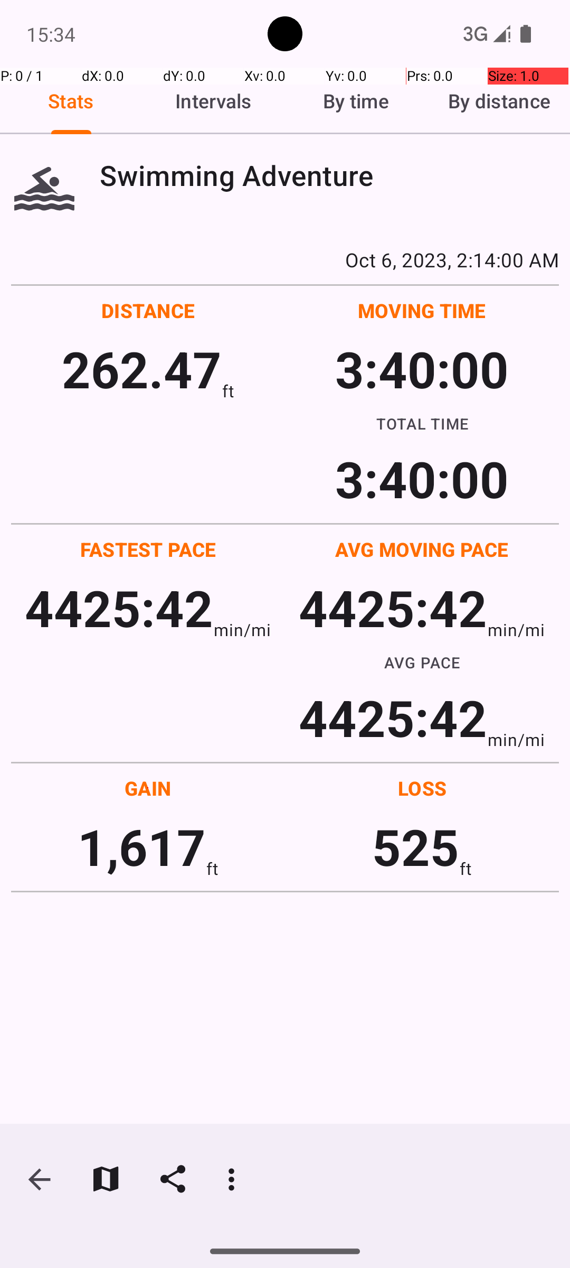 Image resolution: width=570 pixels, height=1268 pixels. I want to click on Swimming Adventure, so click(329, 175).